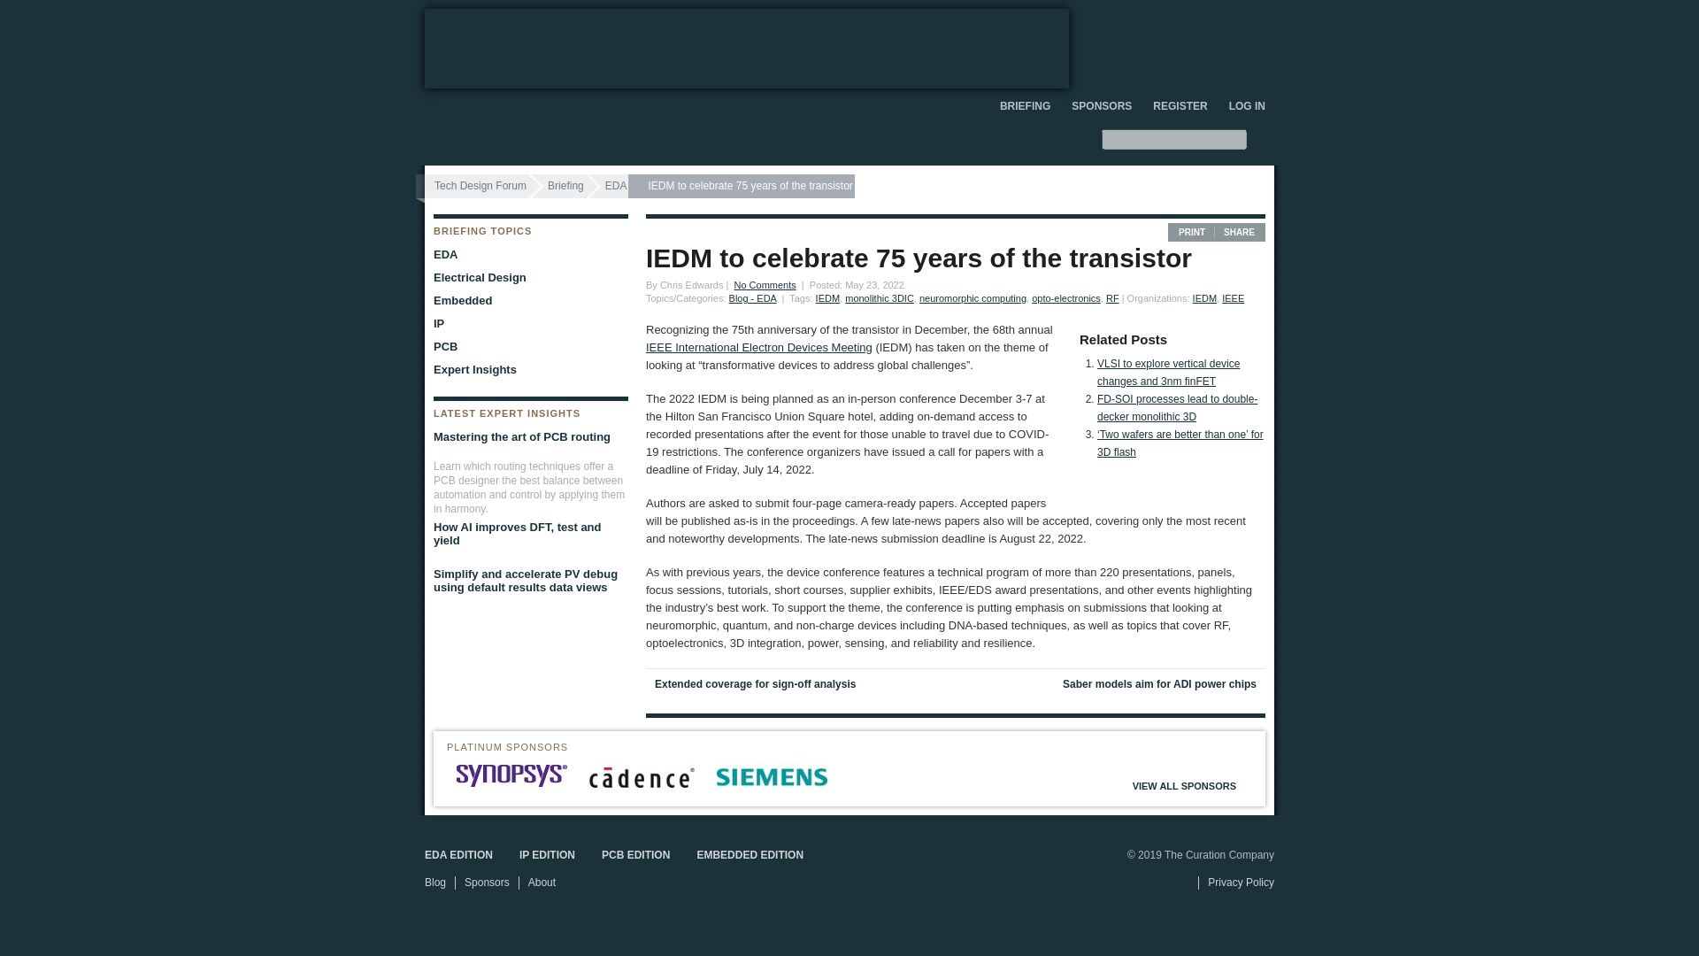 This screenshot has width=1699, height=956. Describe the element at coordinates (527, 370) in the screenshot. I see `Expert Insights` at that location.